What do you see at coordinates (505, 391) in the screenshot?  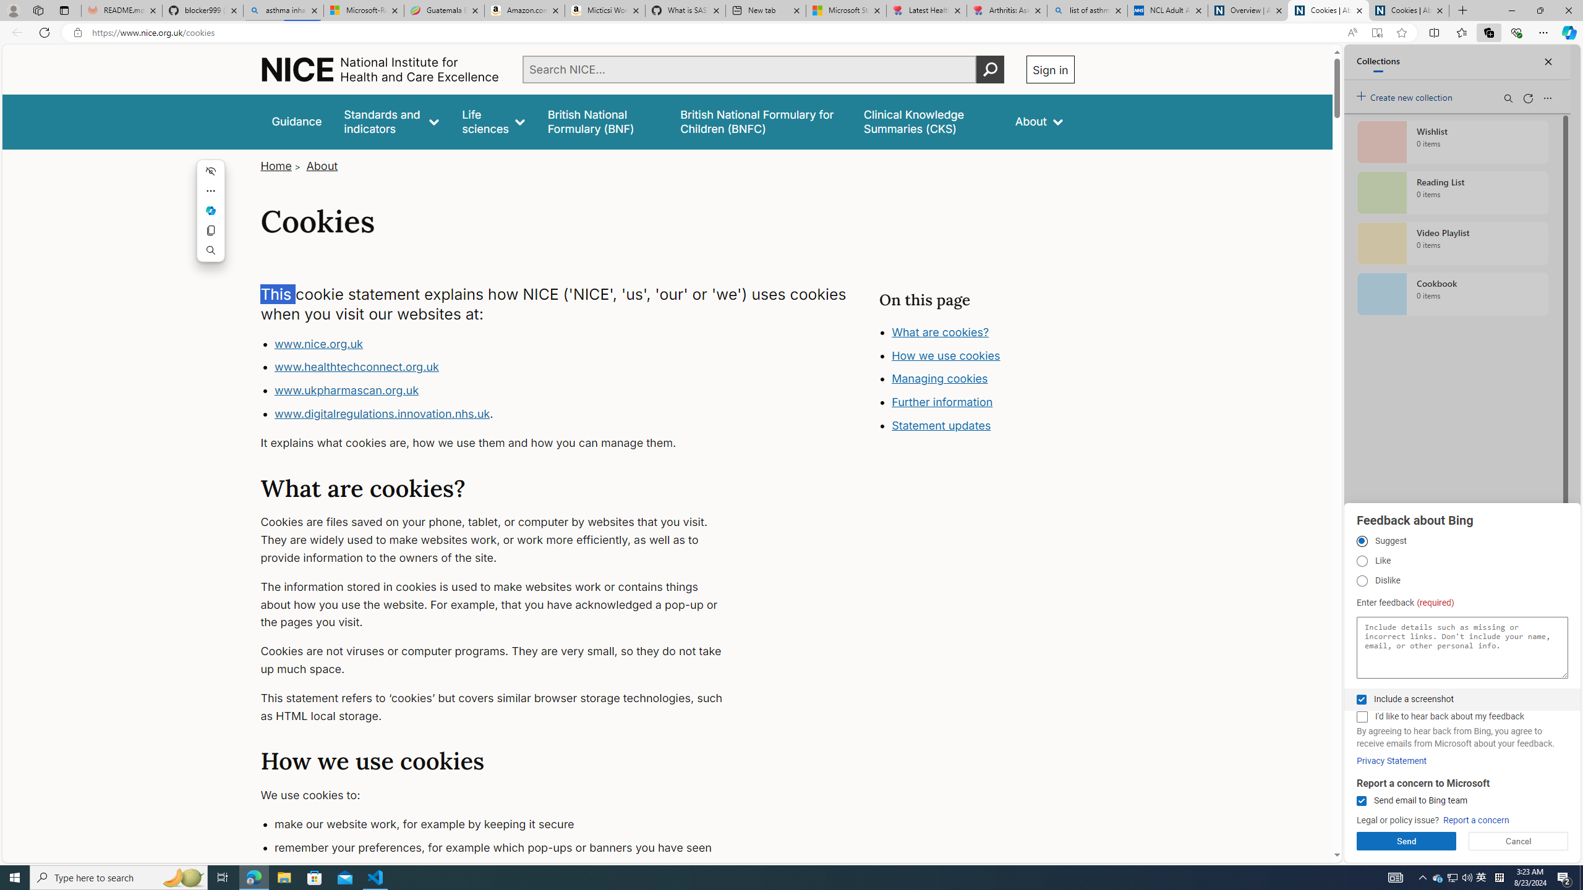 I see `www.ukpharmascan.org.uk` at bounding box center [505, 391].